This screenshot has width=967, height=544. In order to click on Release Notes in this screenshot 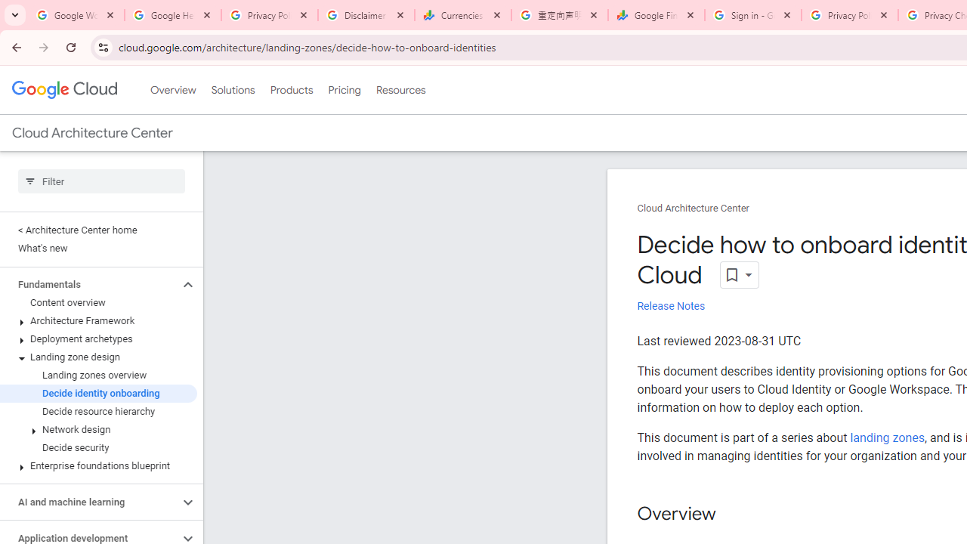, I will do `click(671, 307)`.